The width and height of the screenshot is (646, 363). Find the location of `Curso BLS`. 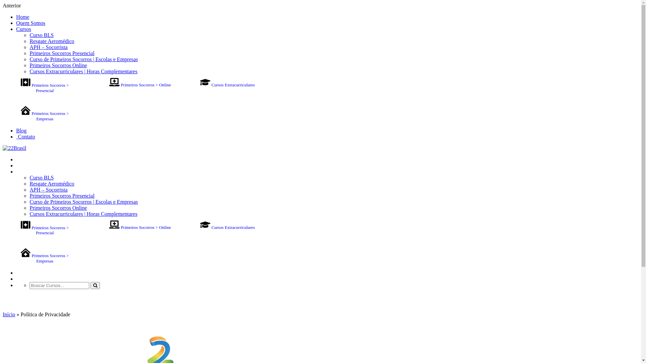

Curso BLS is located at coordinates (42, 35).